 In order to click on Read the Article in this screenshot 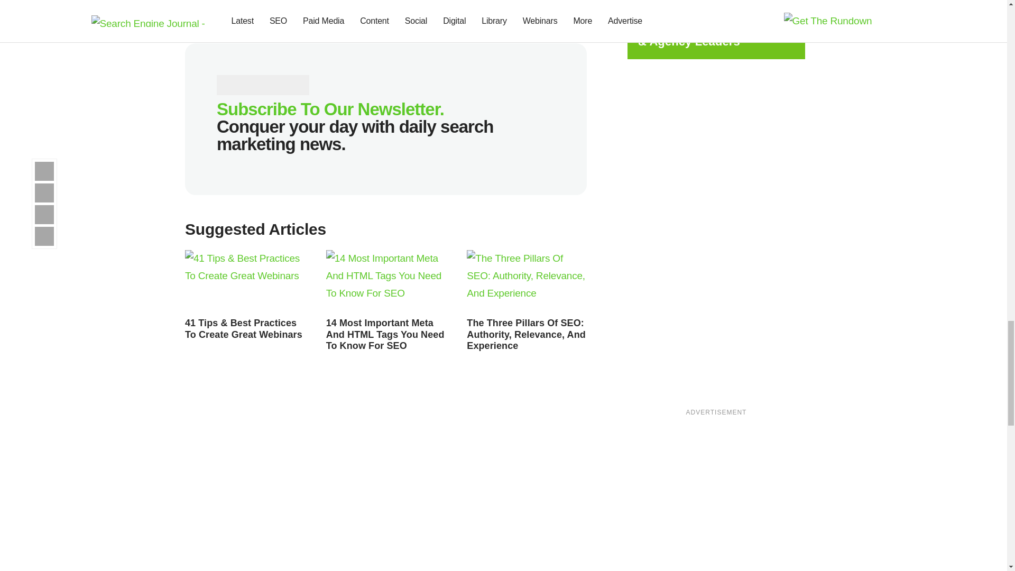, I will do `click(385, 334)`.